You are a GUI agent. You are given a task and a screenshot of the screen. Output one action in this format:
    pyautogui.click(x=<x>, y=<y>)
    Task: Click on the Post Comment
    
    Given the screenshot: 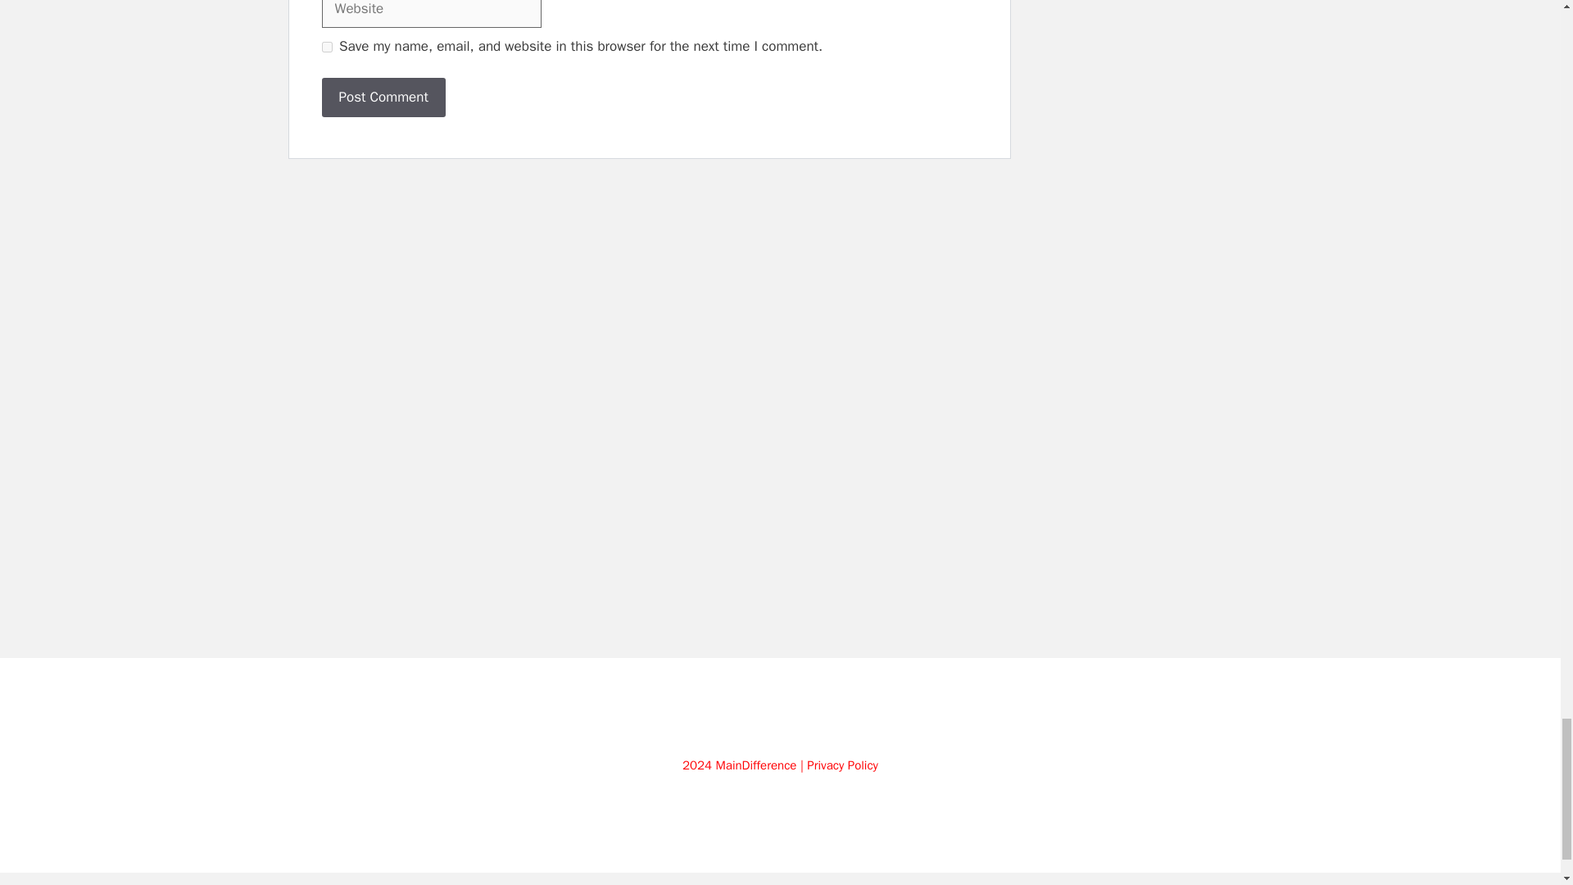 What is the action you would take?
    pyautogui.click(x=383, y=97)
    